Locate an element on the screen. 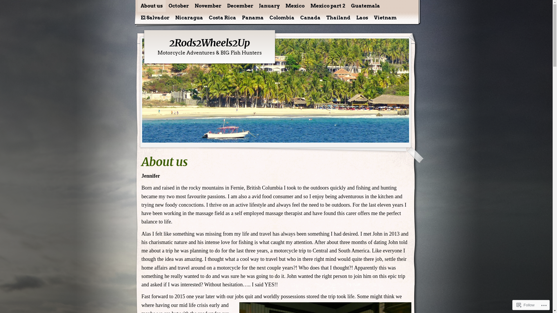 The width and height of the screenshot is (557, 313). January is located at coordinates (269, 6).